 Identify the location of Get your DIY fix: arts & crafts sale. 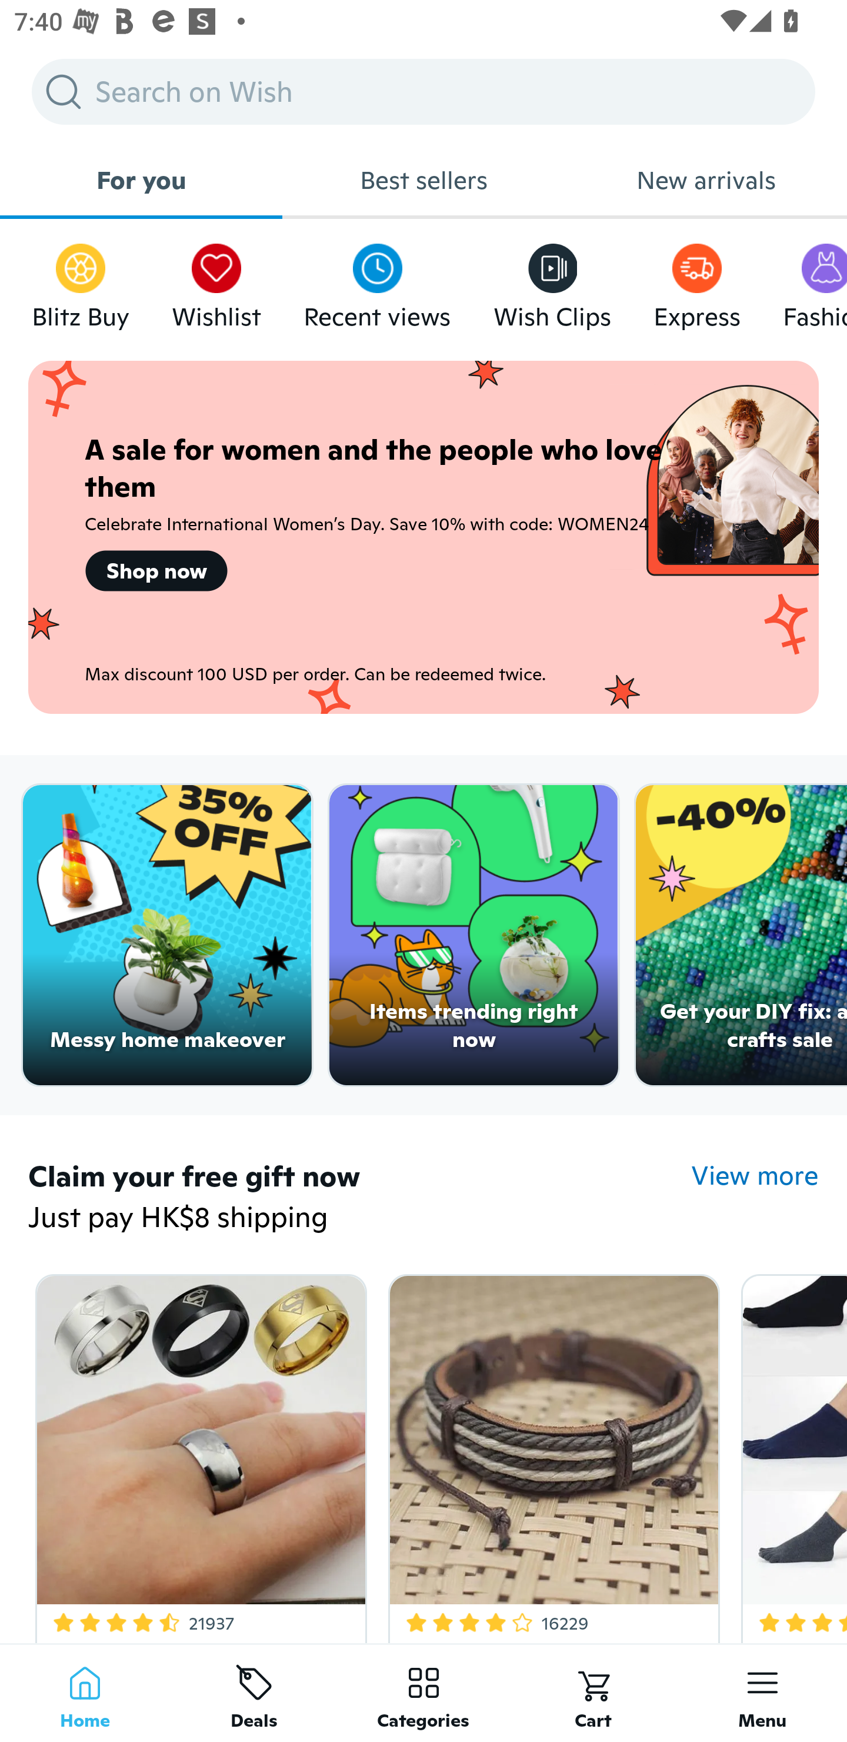
(741, 935).